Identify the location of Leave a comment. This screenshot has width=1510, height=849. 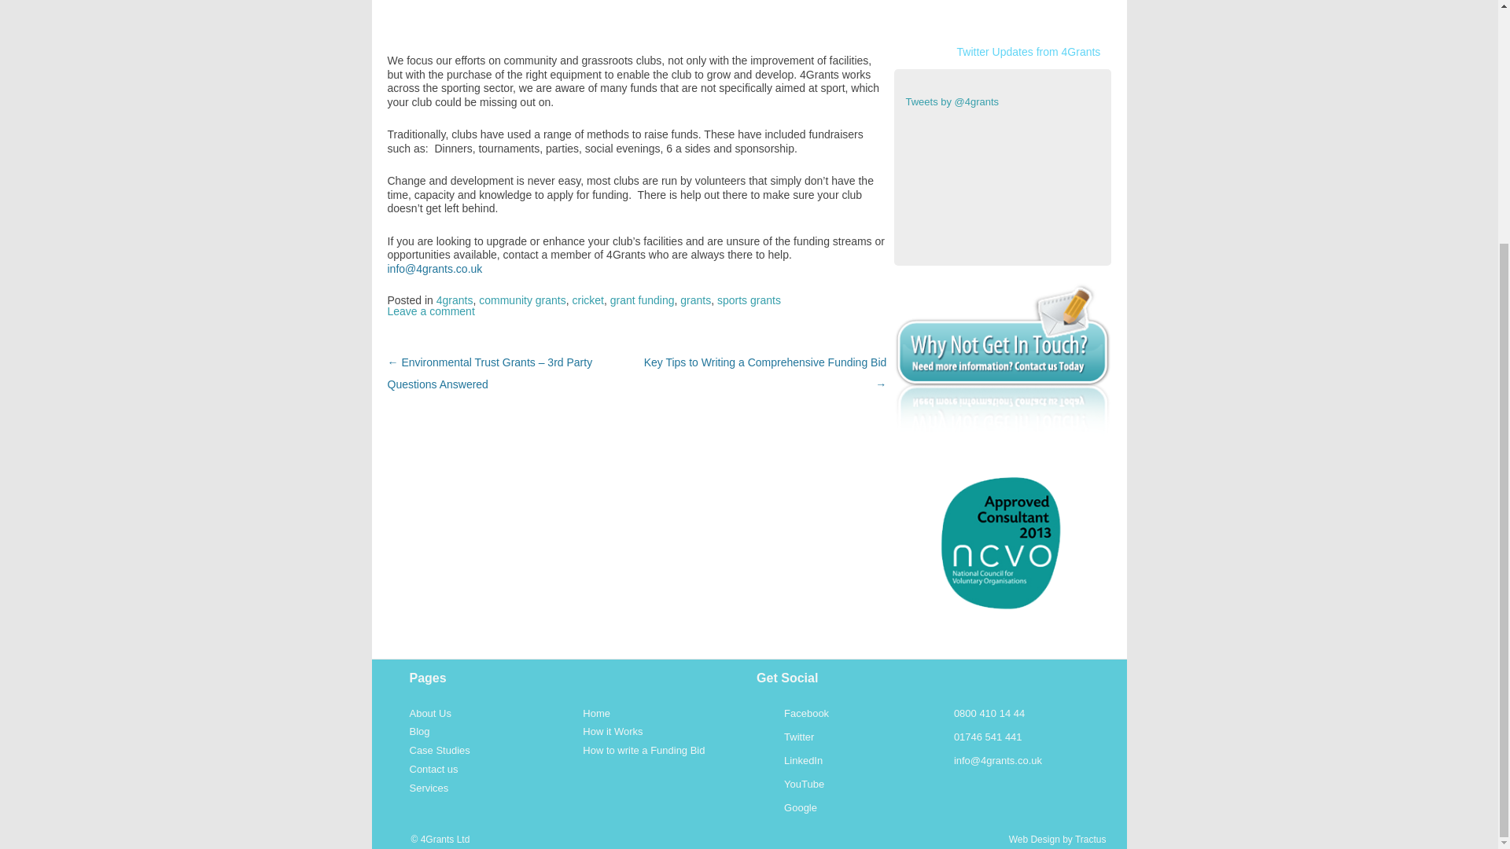
(429, 311).